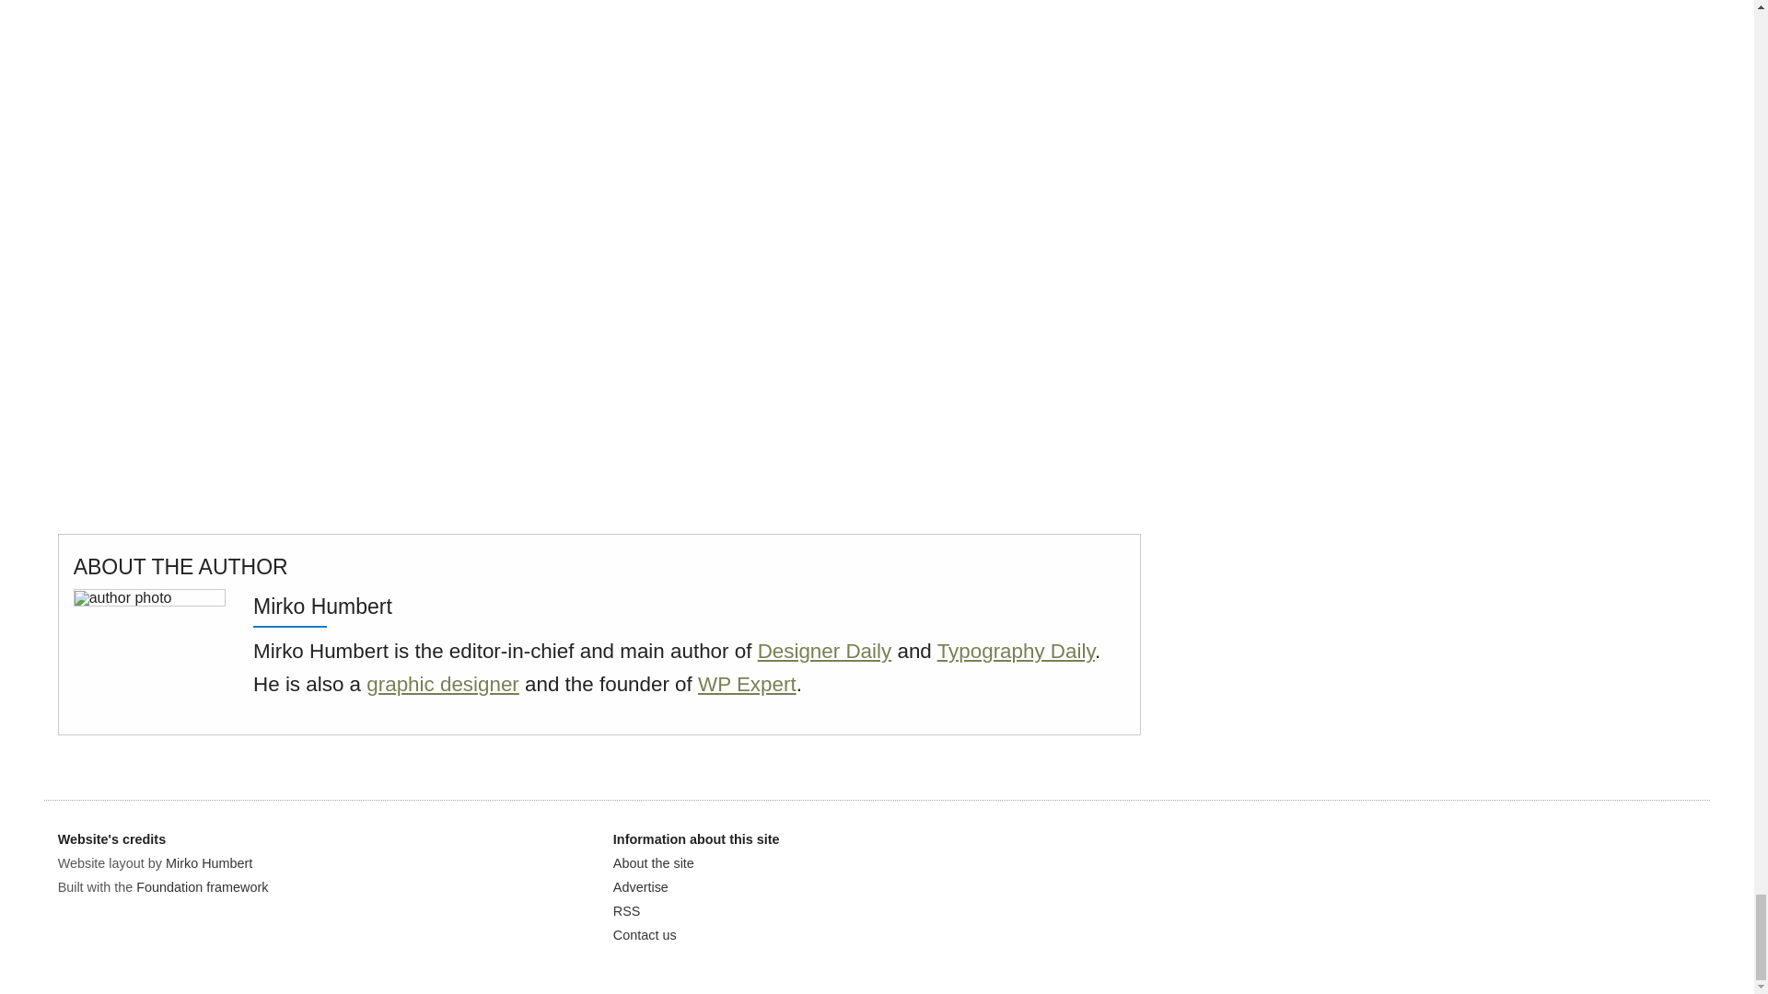 The width and height of the screenshot is (1768, 994). I want to click on WP Expert, so click(748, 685).